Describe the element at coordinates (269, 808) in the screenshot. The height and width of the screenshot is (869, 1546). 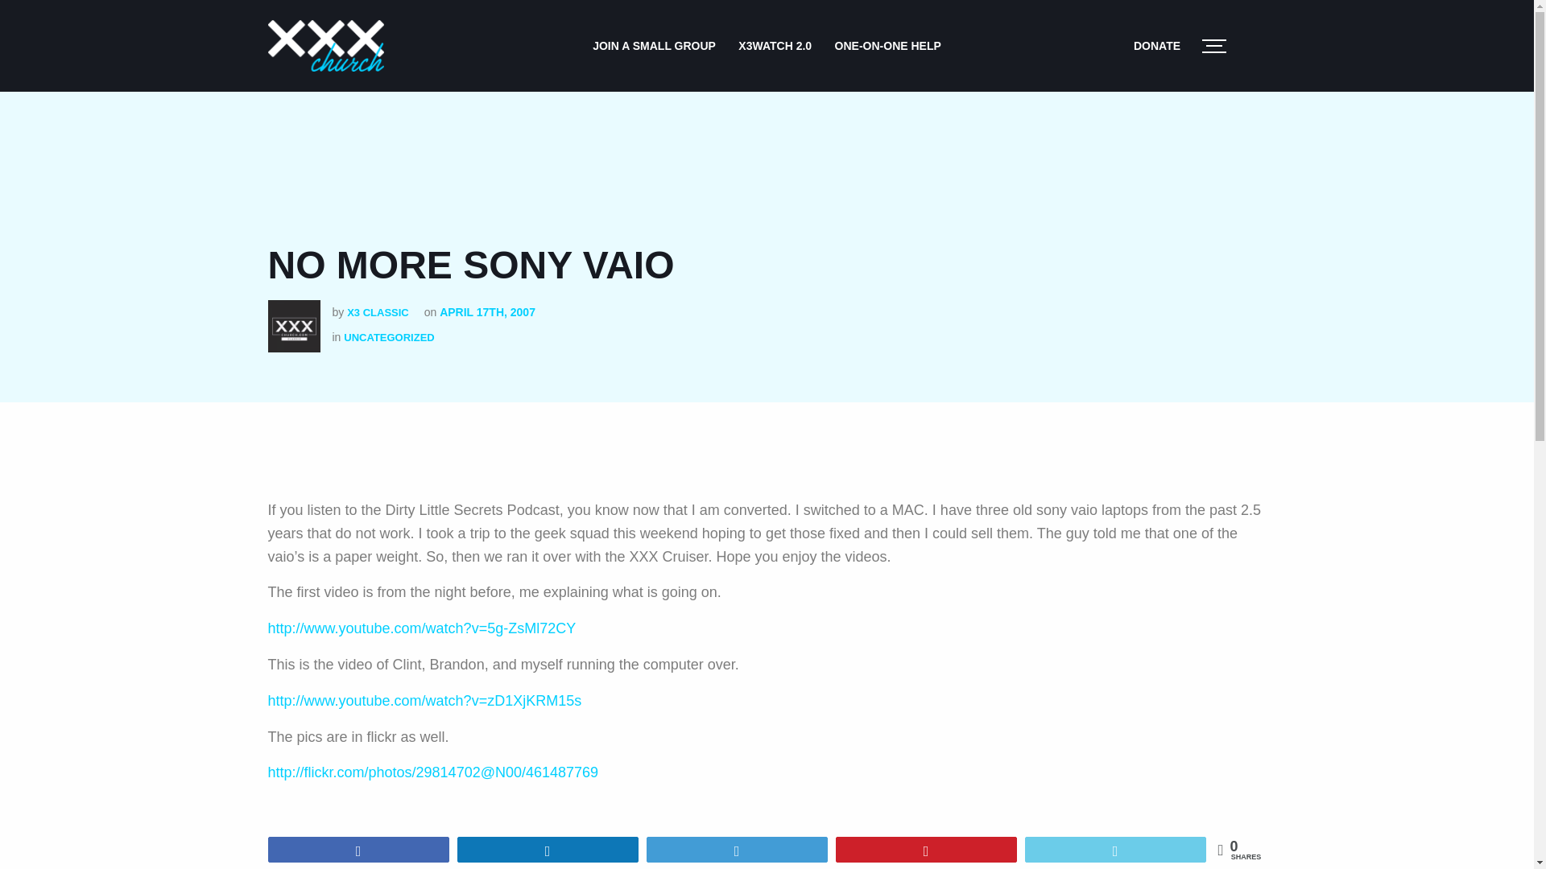
I see `The Running Over` at that location.